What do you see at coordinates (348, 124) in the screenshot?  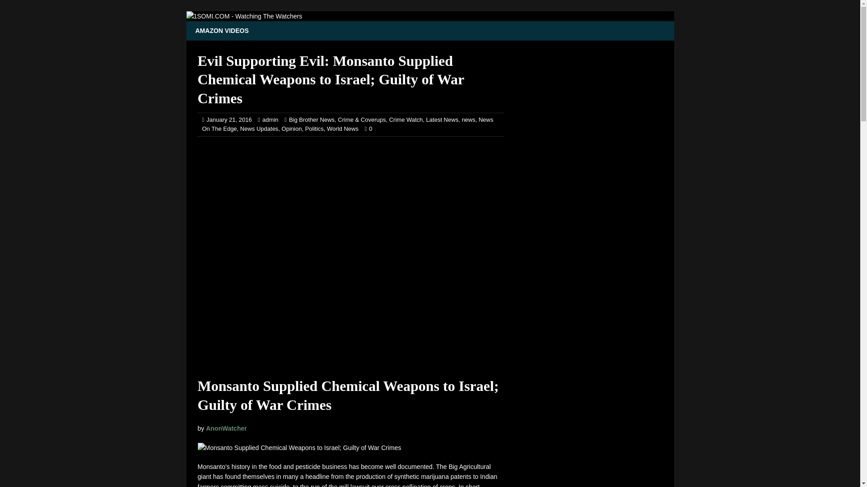 I see `News On The Edge` at bounding box center [348, 124].